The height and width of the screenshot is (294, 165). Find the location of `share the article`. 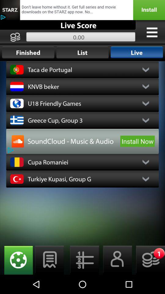

share the article is located at coordinates (82, 10).